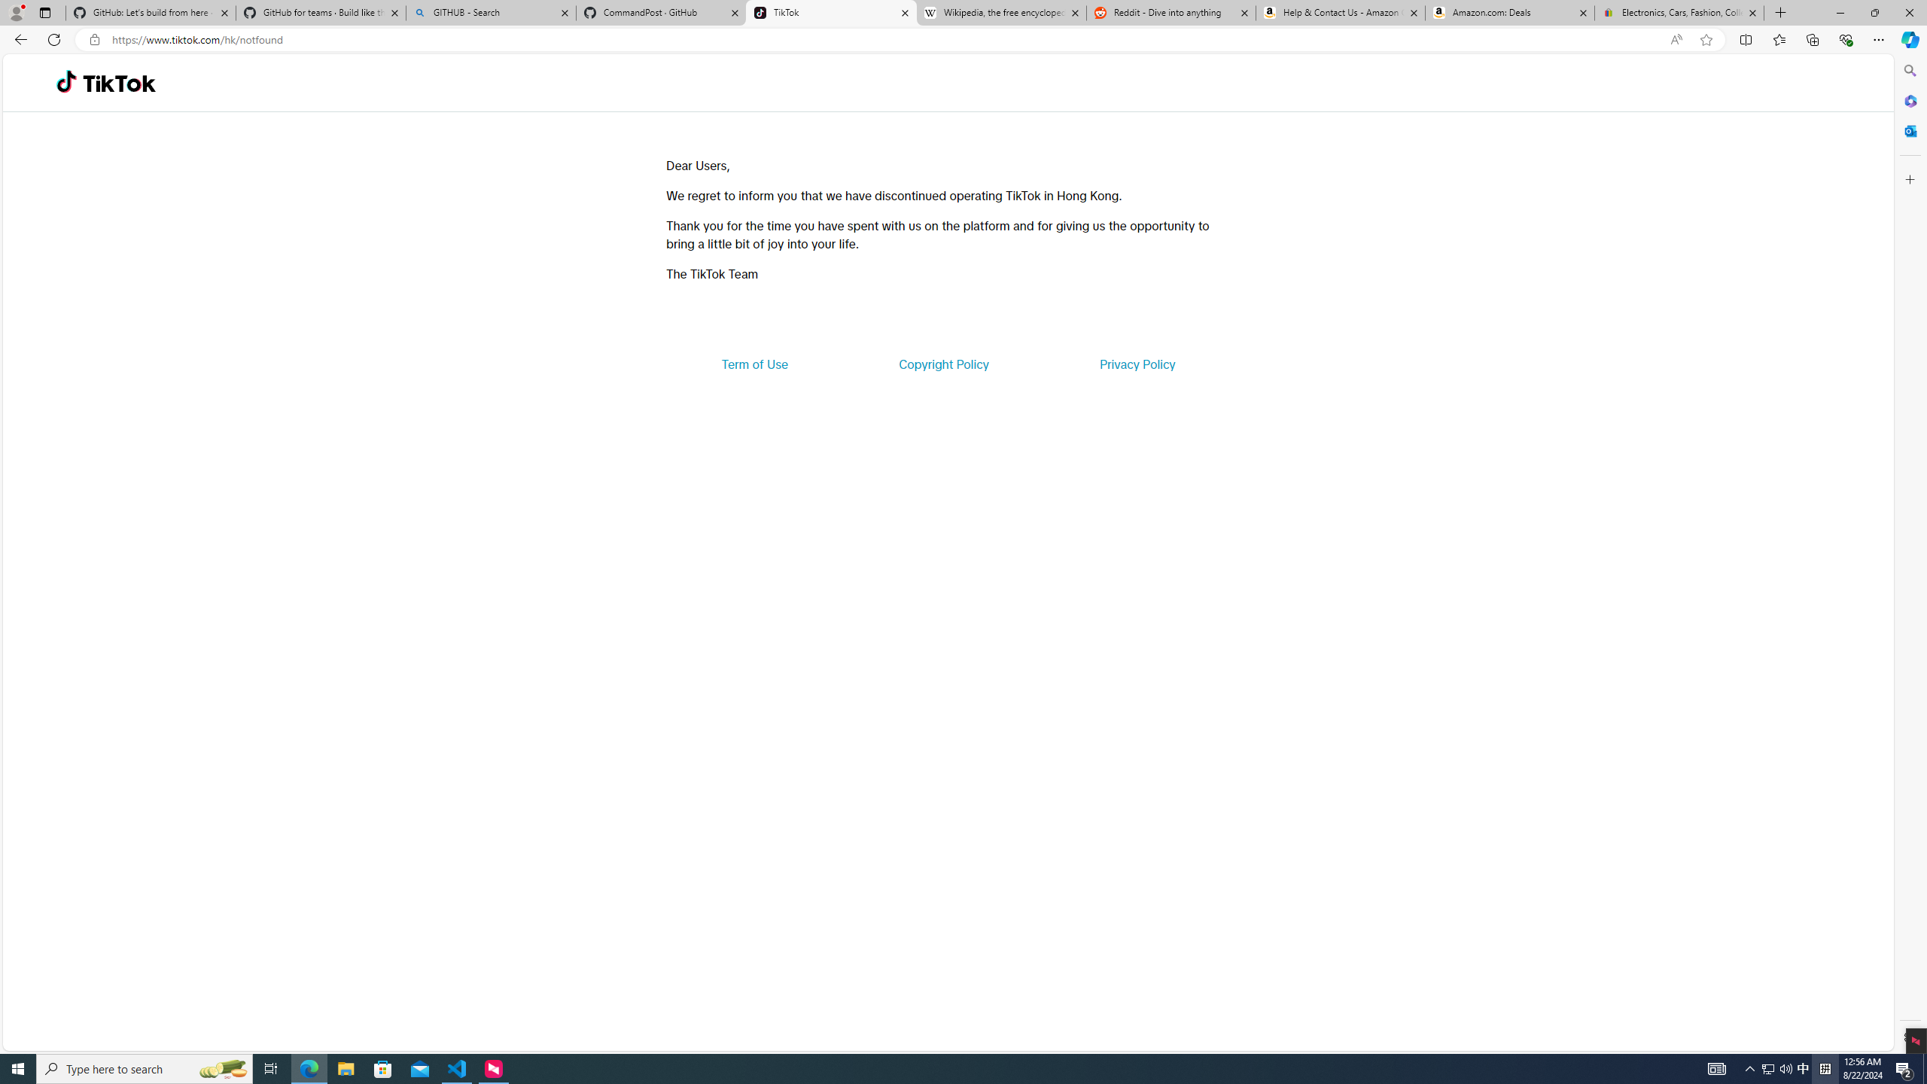 The width and height of the screenshot is (1927, 1084). What do you see at coordinates (1001, 13) in the screenshot?
I see `Wikipedia, the free encyclopedia` at bounding box center [1001, 13].